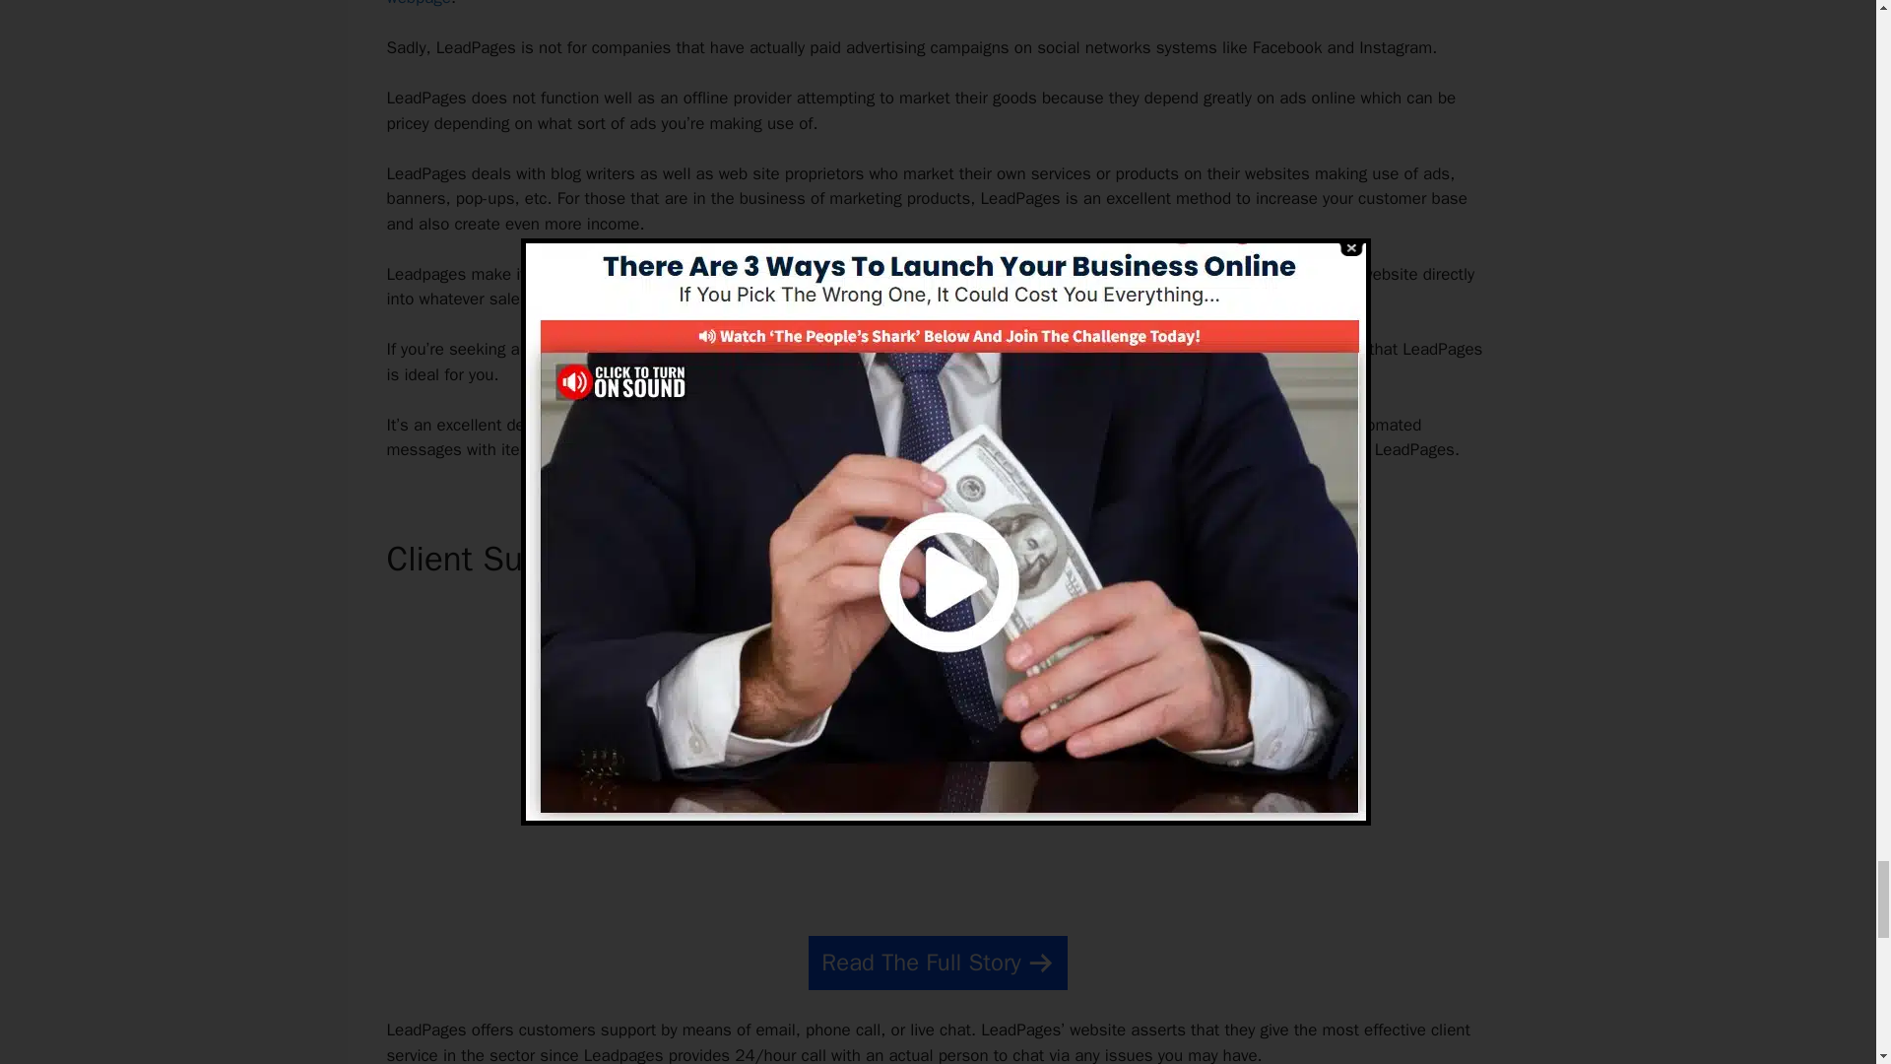 The image size is (1891, 1064). What do you see at coordinates (938, 964) in the screenshot?
I see `Read The Full Story` at bounding box center [938, 964].